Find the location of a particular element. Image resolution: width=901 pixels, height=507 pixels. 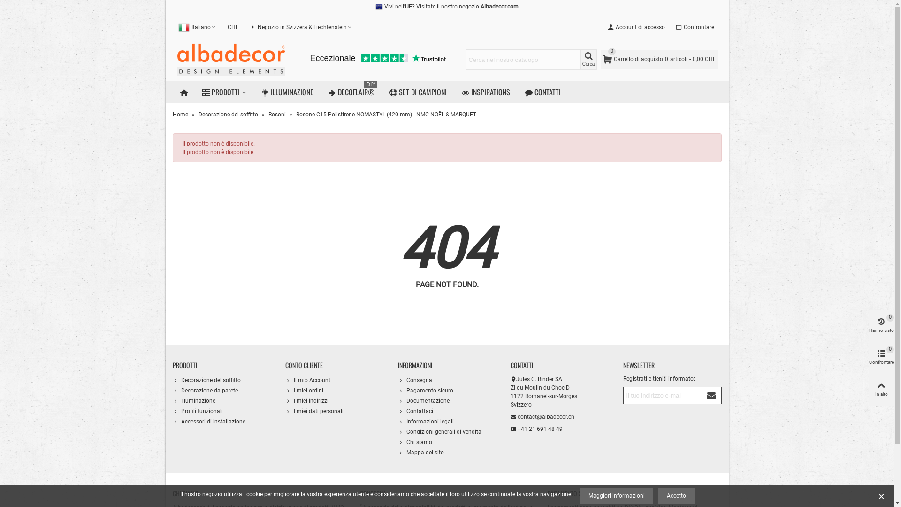

I miei dati personali is located at coordinates (335, 411).